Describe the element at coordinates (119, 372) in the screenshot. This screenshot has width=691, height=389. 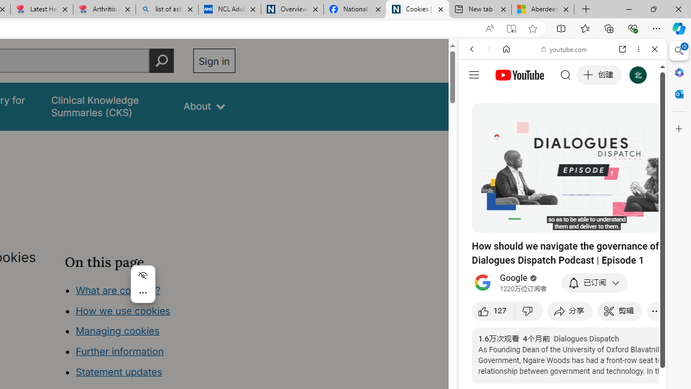
I see `Statement updates` at that location.